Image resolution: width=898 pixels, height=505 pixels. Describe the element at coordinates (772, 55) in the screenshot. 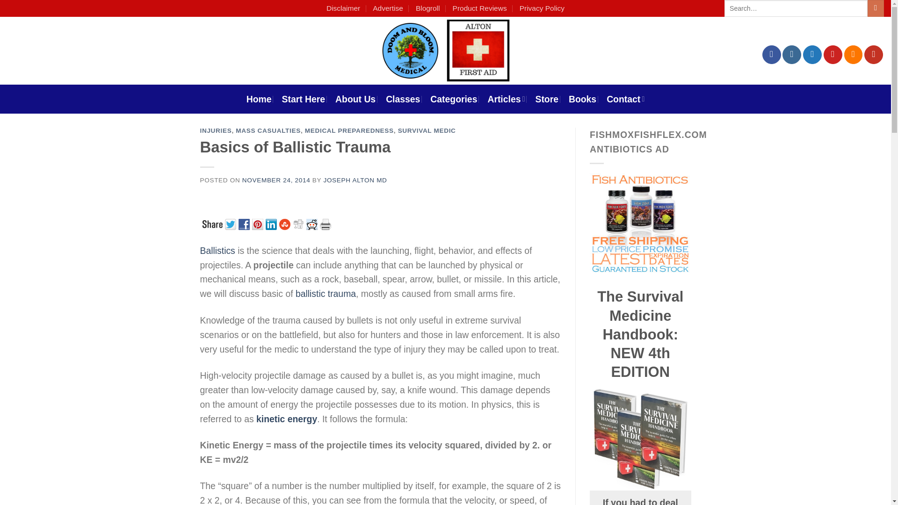

I see `Follow on Facebook` at that location.